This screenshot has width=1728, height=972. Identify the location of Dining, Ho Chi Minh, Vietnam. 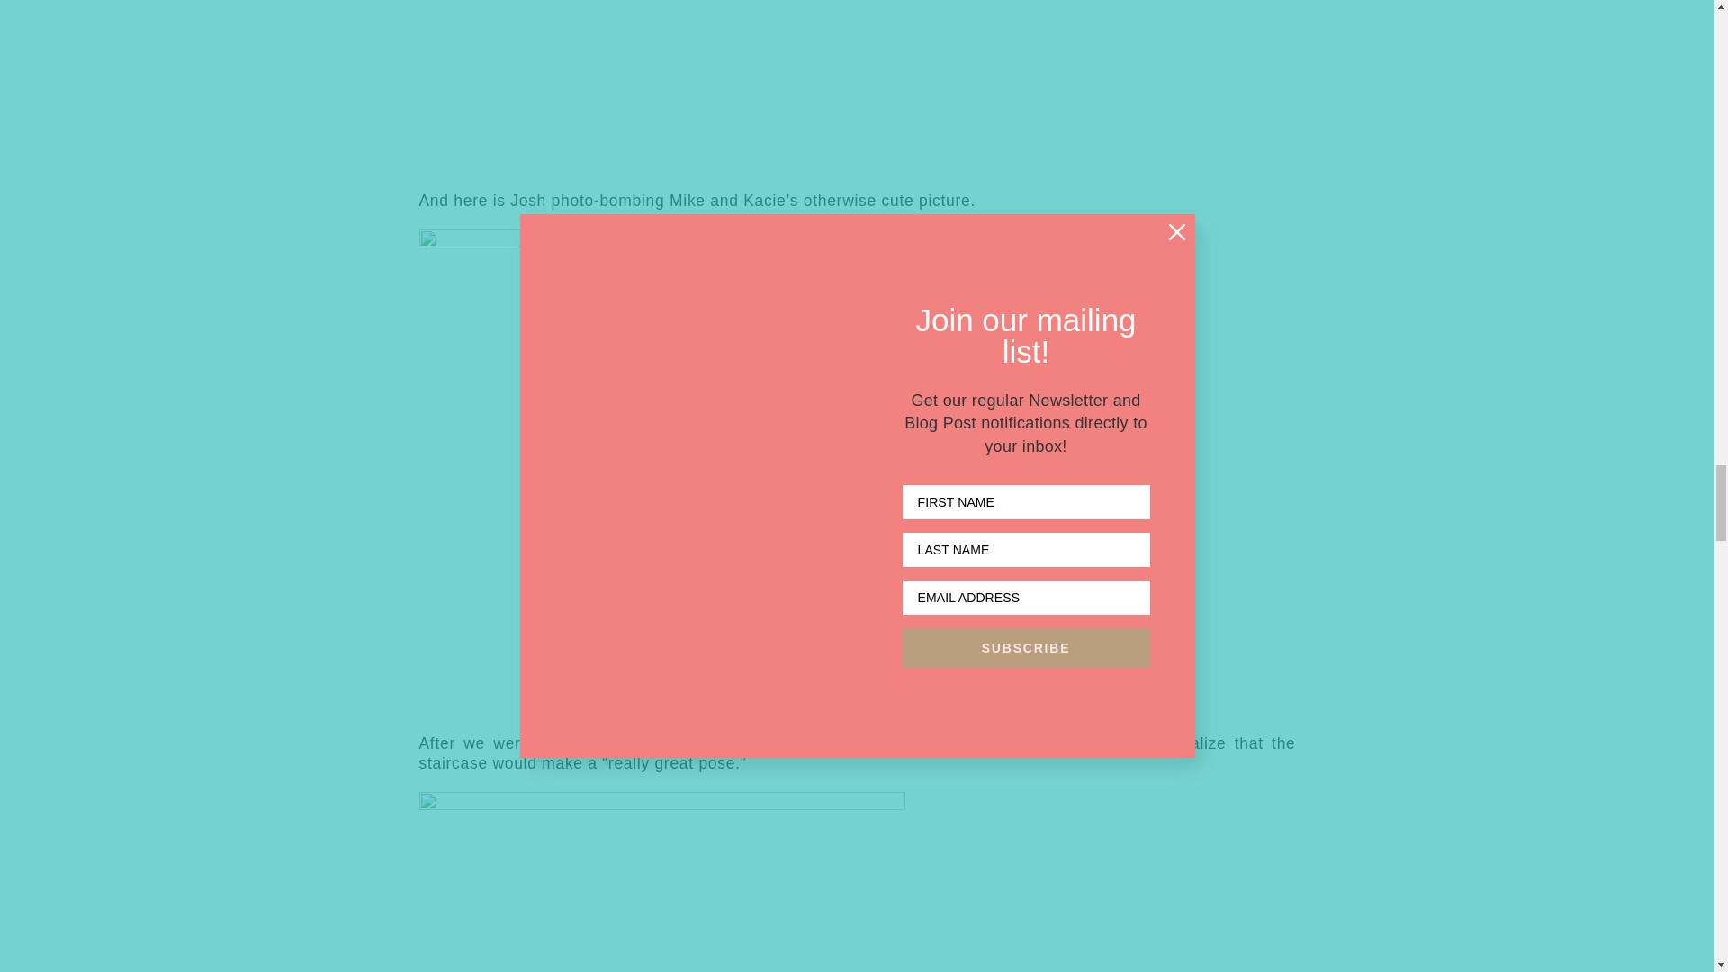
(662, 882).